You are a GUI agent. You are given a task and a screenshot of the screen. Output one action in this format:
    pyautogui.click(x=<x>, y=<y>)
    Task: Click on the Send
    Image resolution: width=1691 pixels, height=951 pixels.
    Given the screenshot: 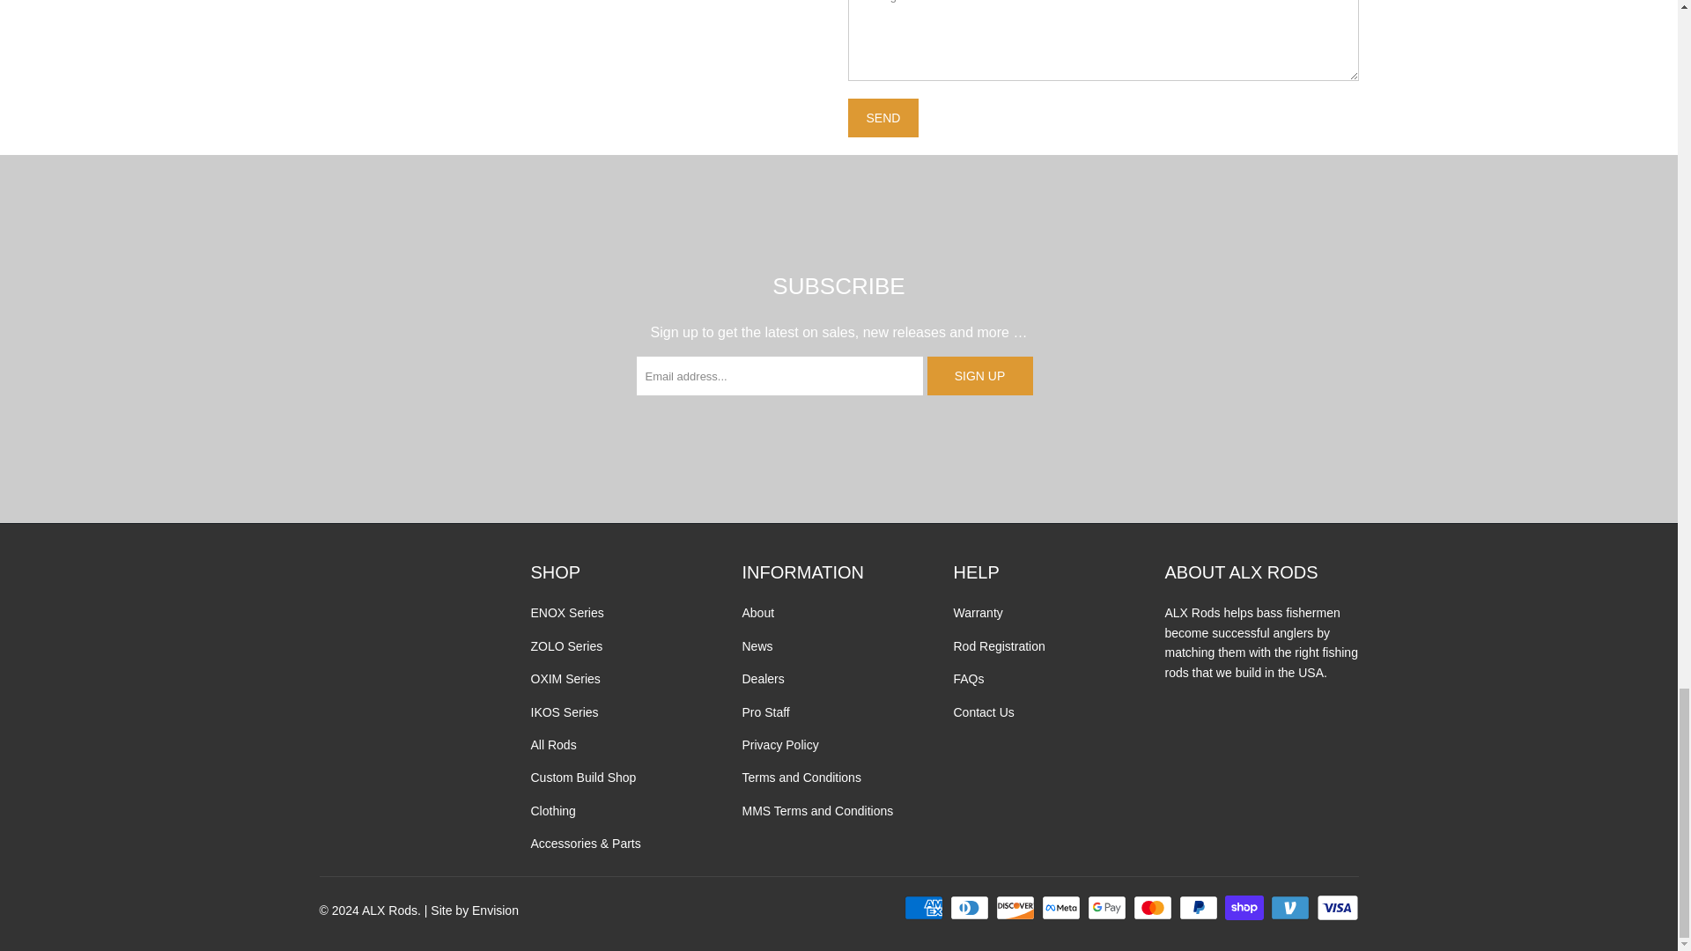 What is the action you would take?
    pyautogui.click(x=882, y=118)
    